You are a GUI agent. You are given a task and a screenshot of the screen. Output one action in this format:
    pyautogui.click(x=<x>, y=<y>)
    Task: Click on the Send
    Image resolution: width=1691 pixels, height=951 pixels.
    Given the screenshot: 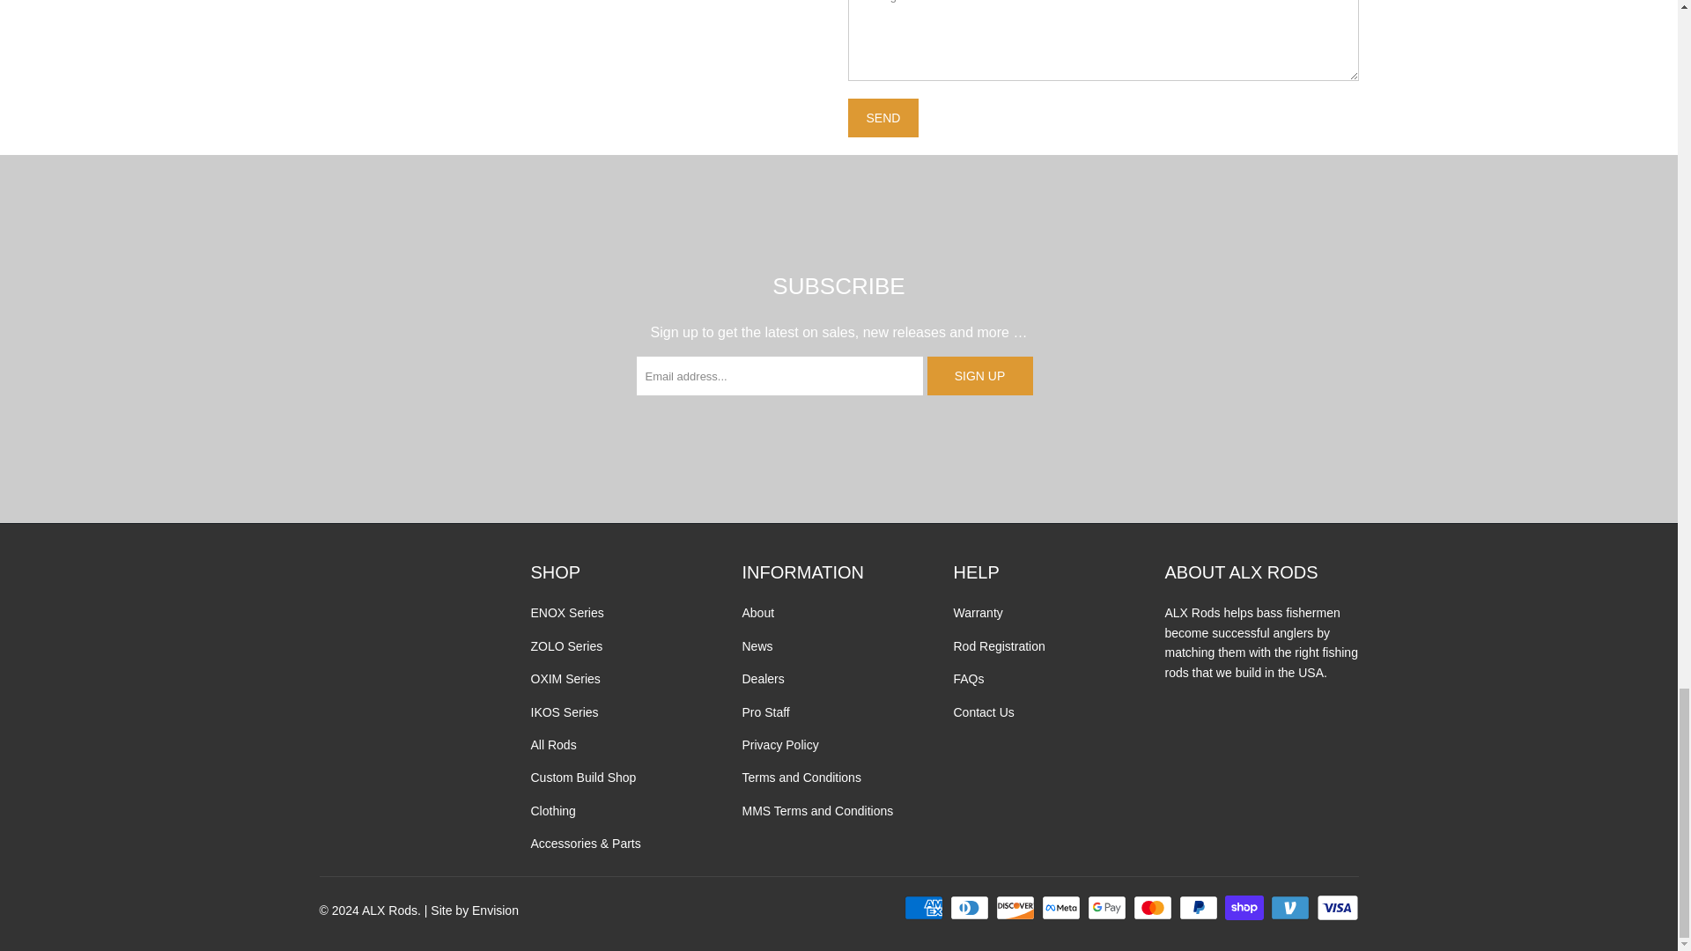 What is the action you would take?
    pyautogui.click(x=882, y=118)
    